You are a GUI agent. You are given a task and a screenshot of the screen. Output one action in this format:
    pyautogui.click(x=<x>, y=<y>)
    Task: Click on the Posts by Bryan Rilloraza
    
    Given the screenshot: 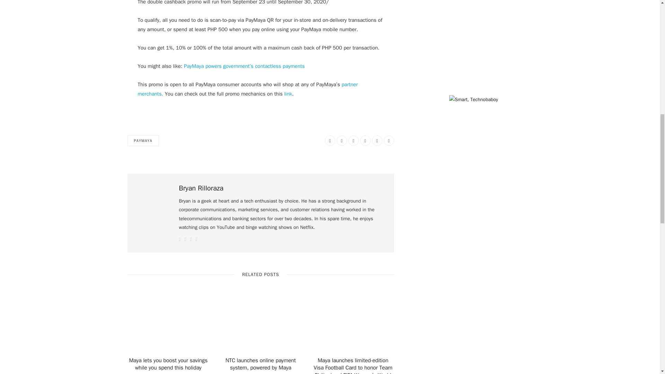 What is the action you would take?
    pyautogui.click(x=201, y=188)
    